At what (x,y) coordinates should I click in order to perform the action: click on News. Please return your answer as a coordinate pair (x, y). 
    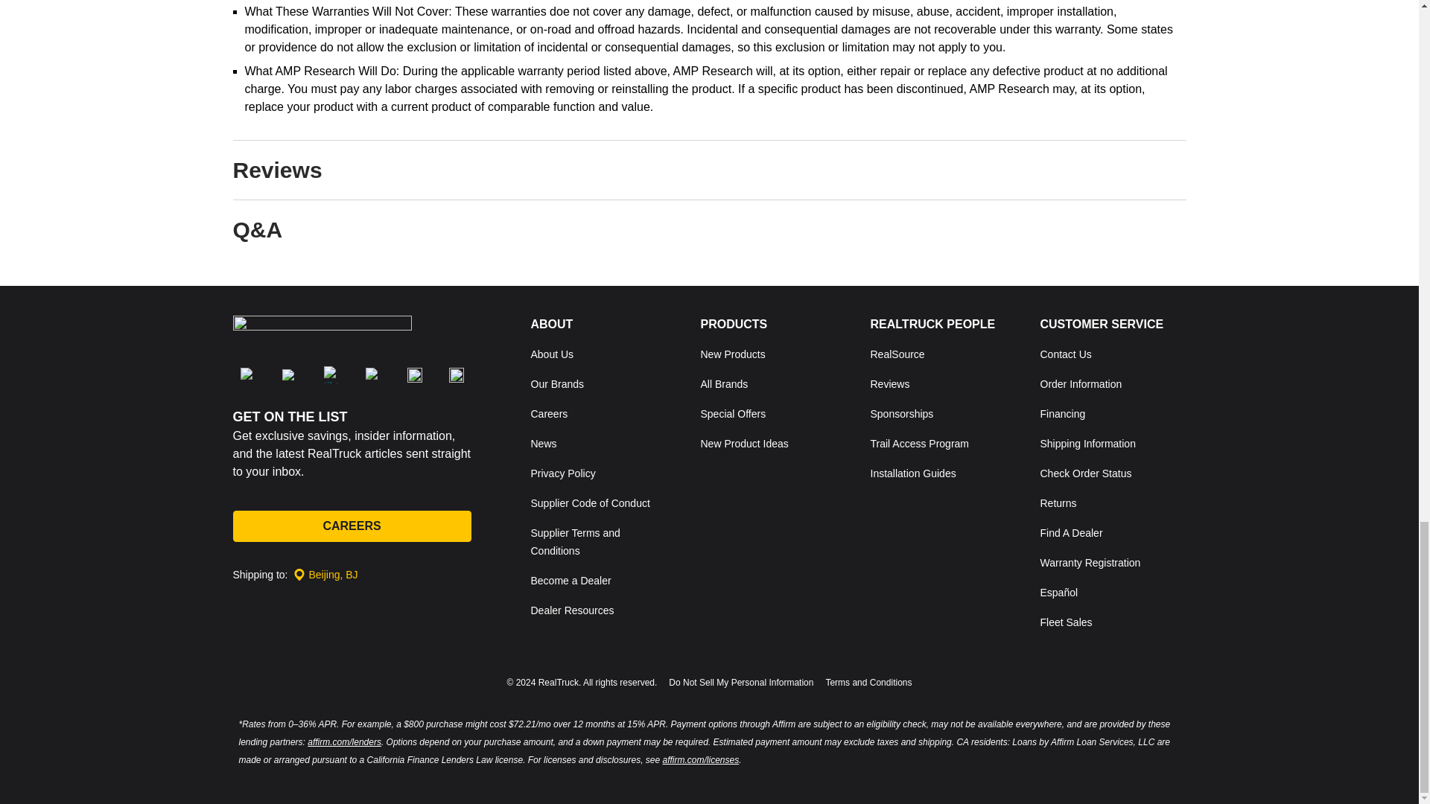
    Looking at the image, I should click on (543, 443).